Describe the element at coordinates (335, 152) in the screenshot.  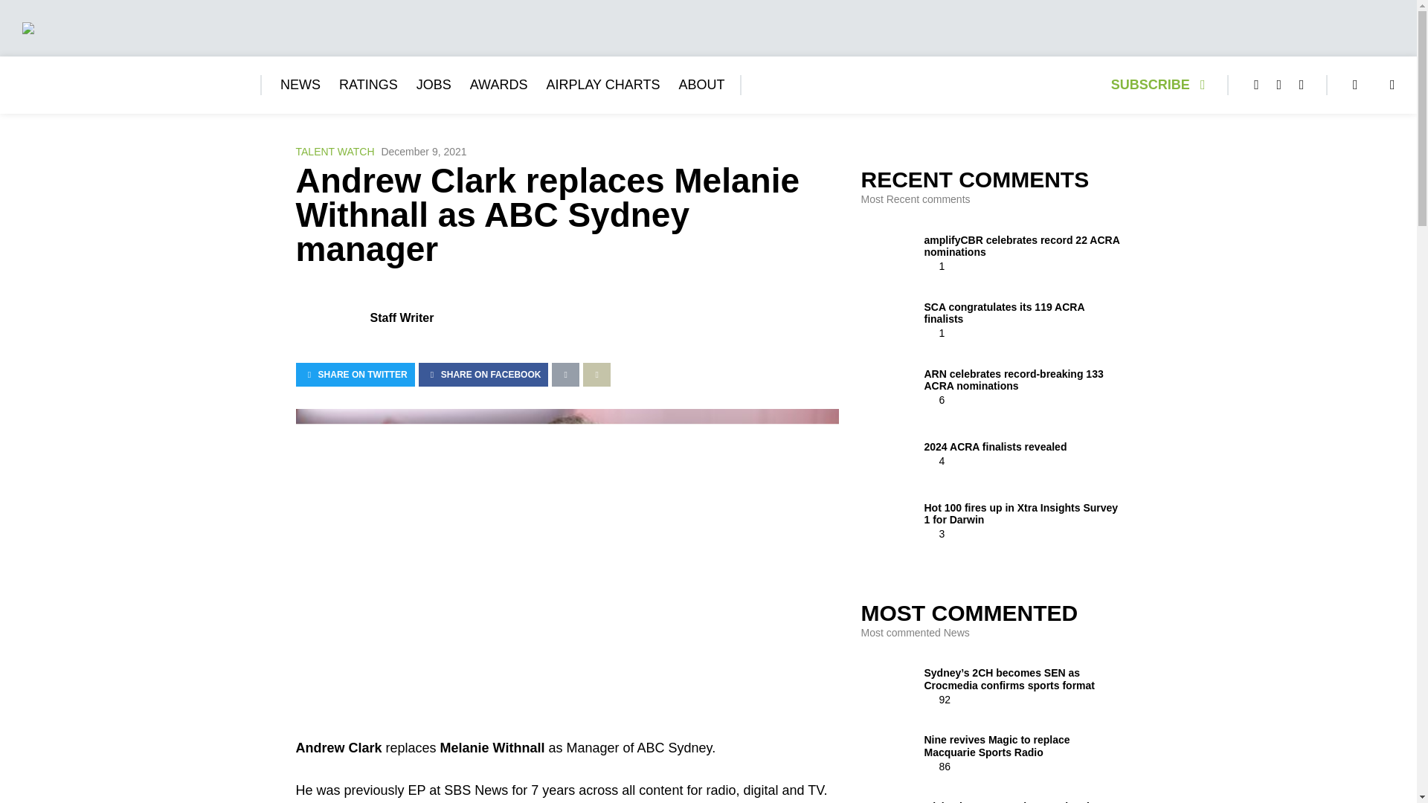
I see `TALENT WATCH` at that location.